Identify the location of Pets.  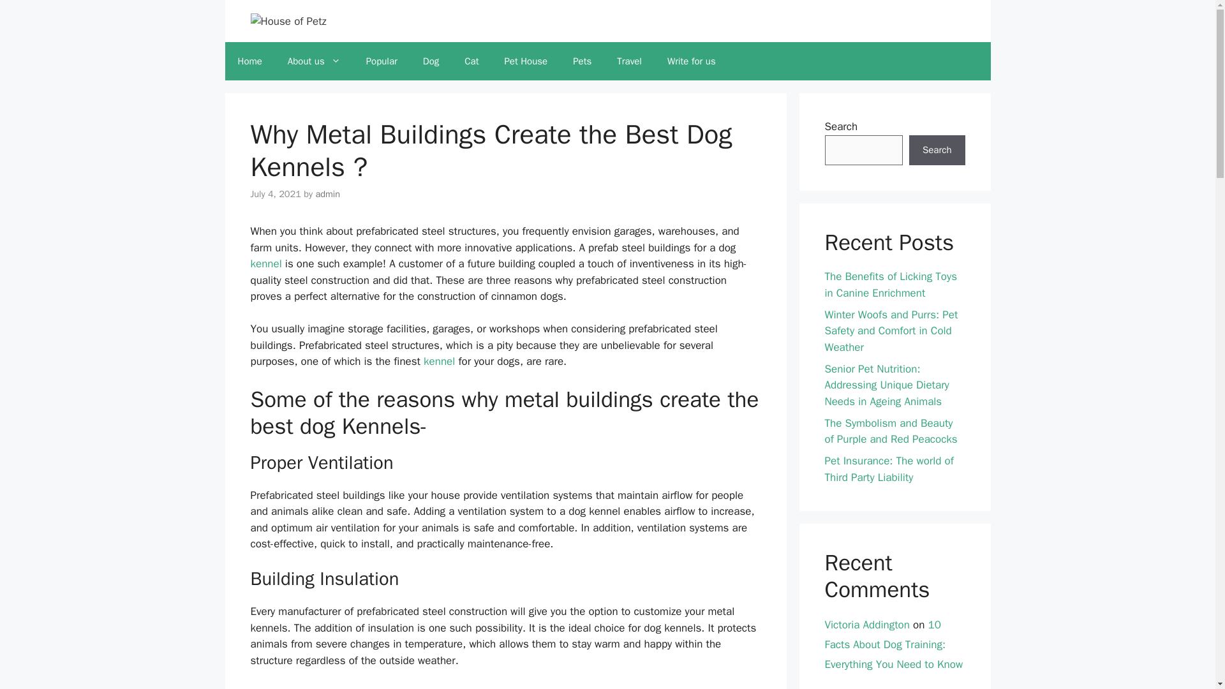
(582, 61).